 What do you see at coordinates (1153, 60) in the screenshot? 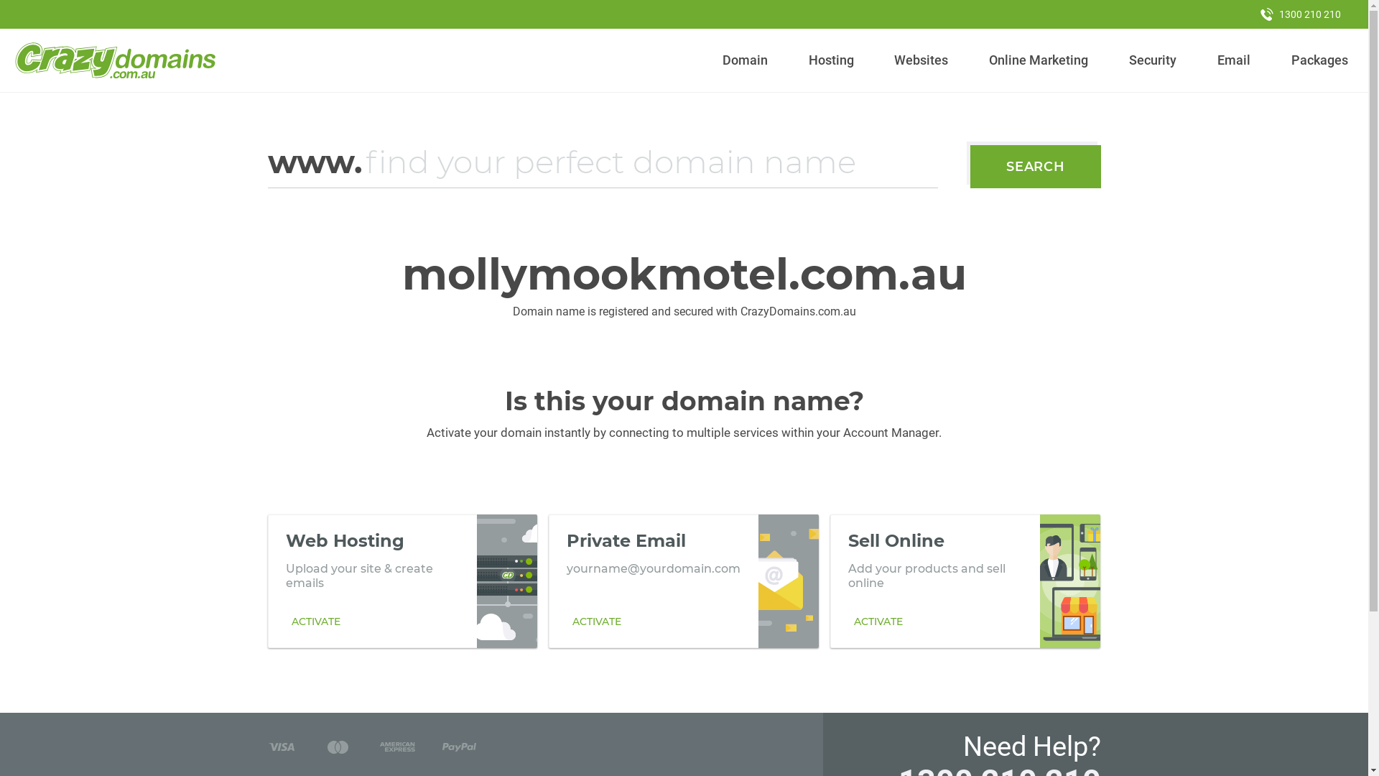
I see `Security` at bounding box center [1153, 60].